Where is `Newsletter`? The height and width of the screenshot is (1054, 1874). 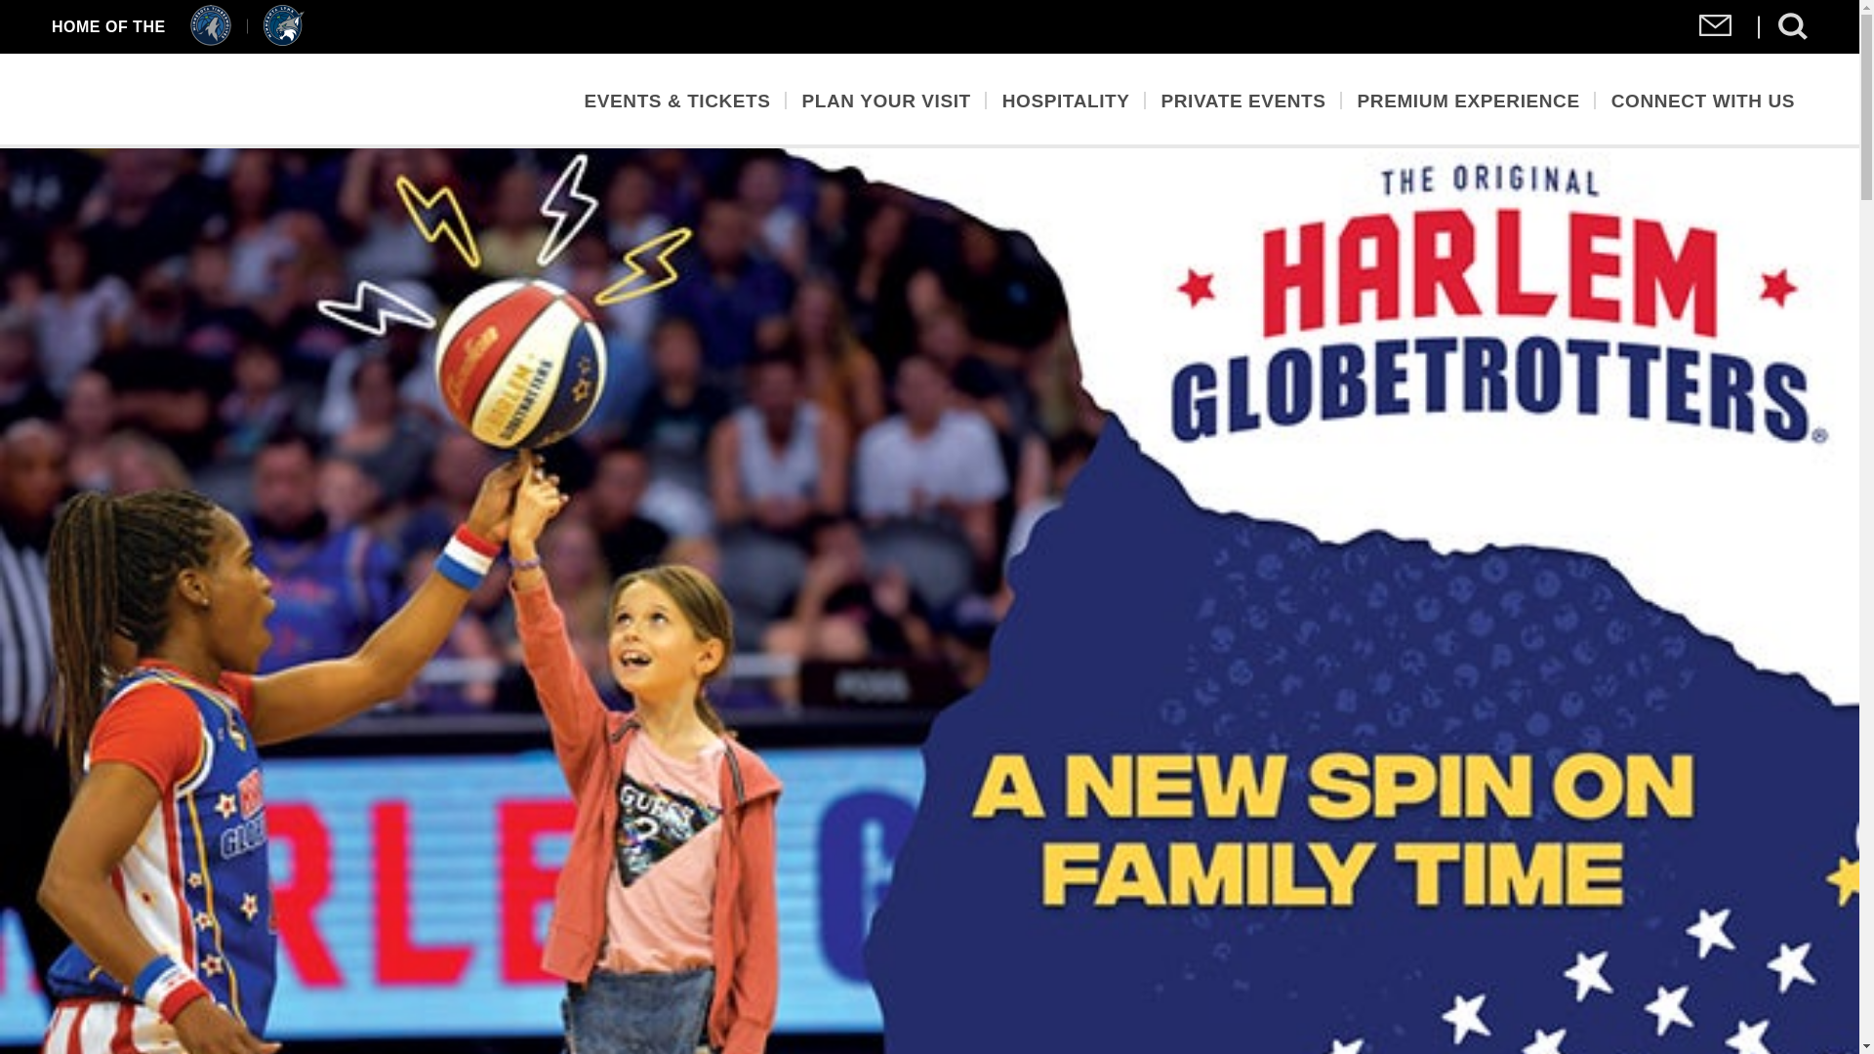 Newsletter is located at coordinates (1716, 29).